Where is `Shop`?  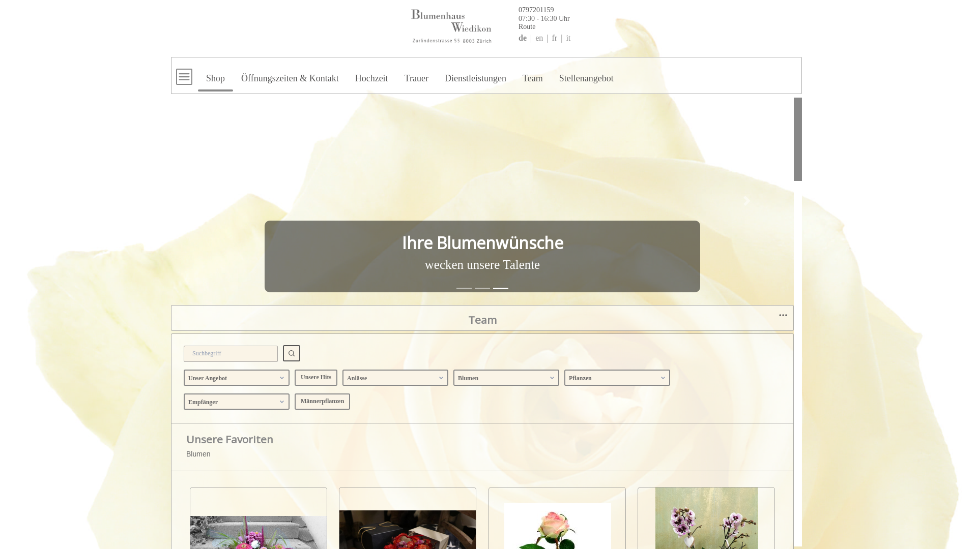
Shop is located at coordinates (216, 74).